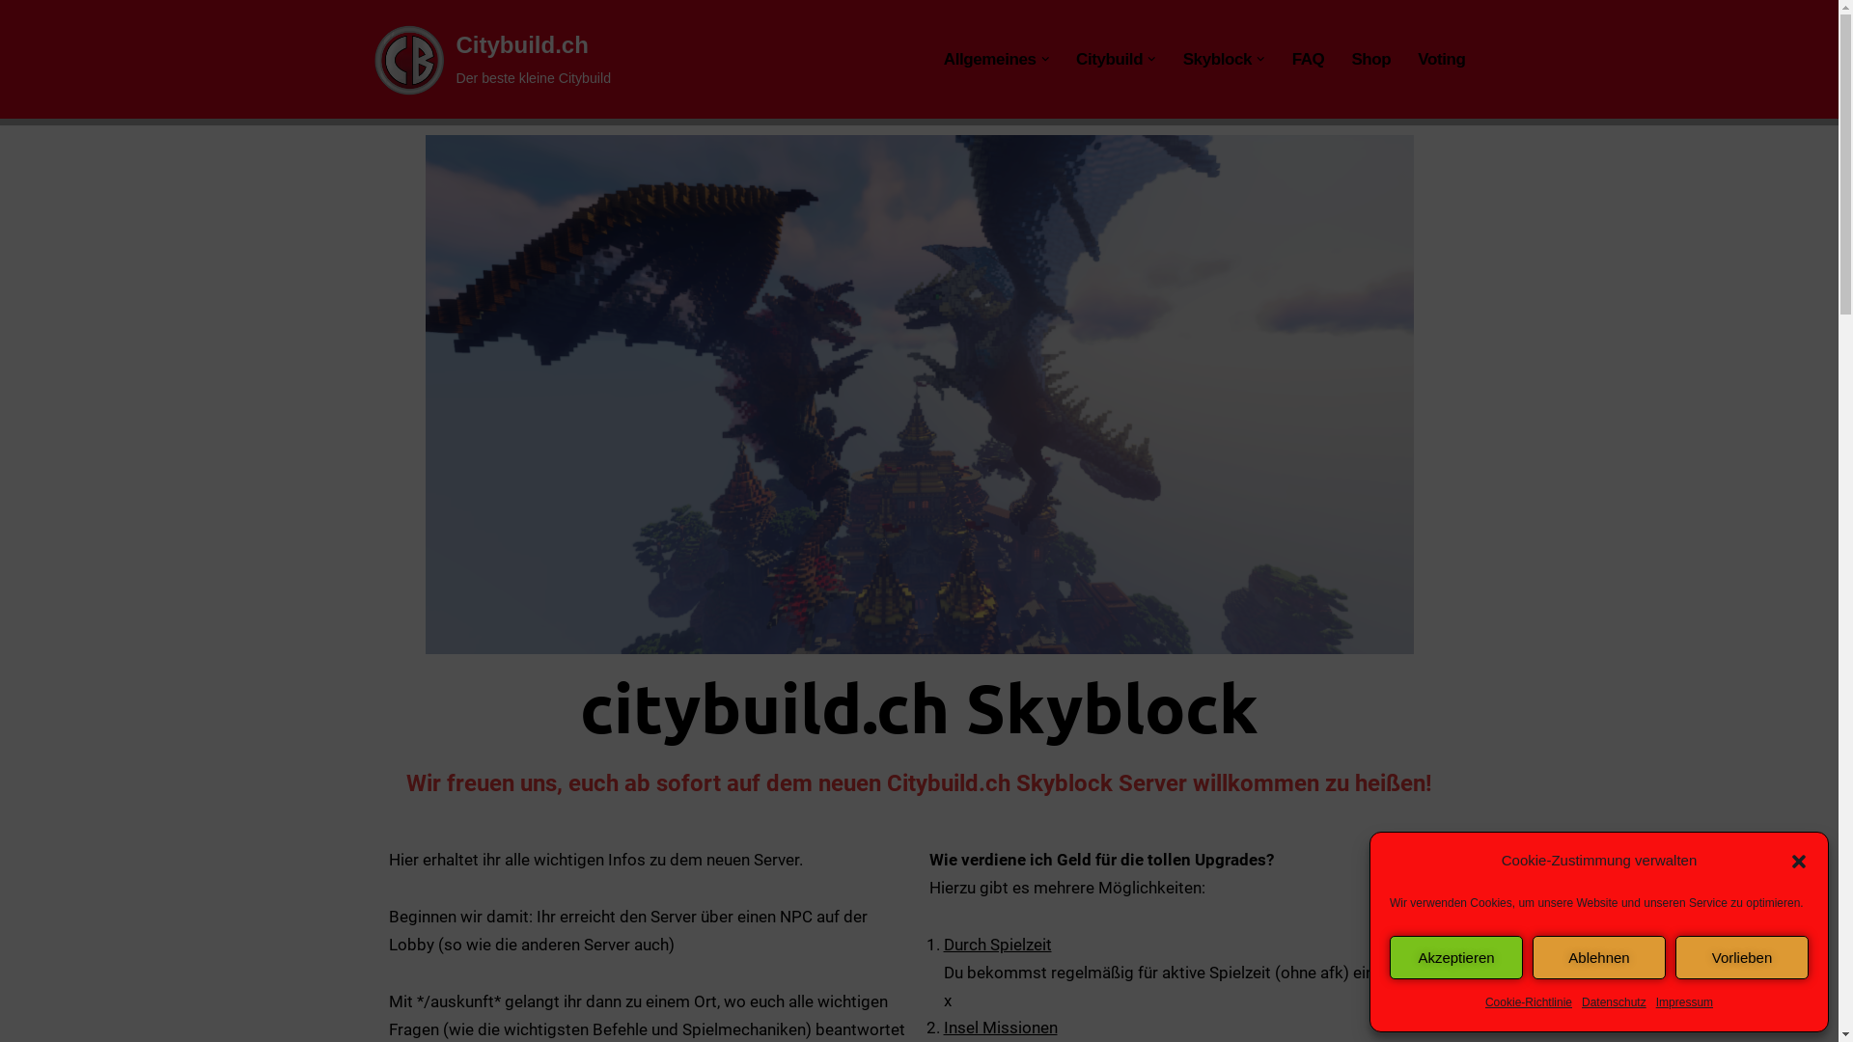  What do you see at coordinates (1456, 957) in the screenshot?
I see `Akzeptieren` at bounding box center [1456, 957].